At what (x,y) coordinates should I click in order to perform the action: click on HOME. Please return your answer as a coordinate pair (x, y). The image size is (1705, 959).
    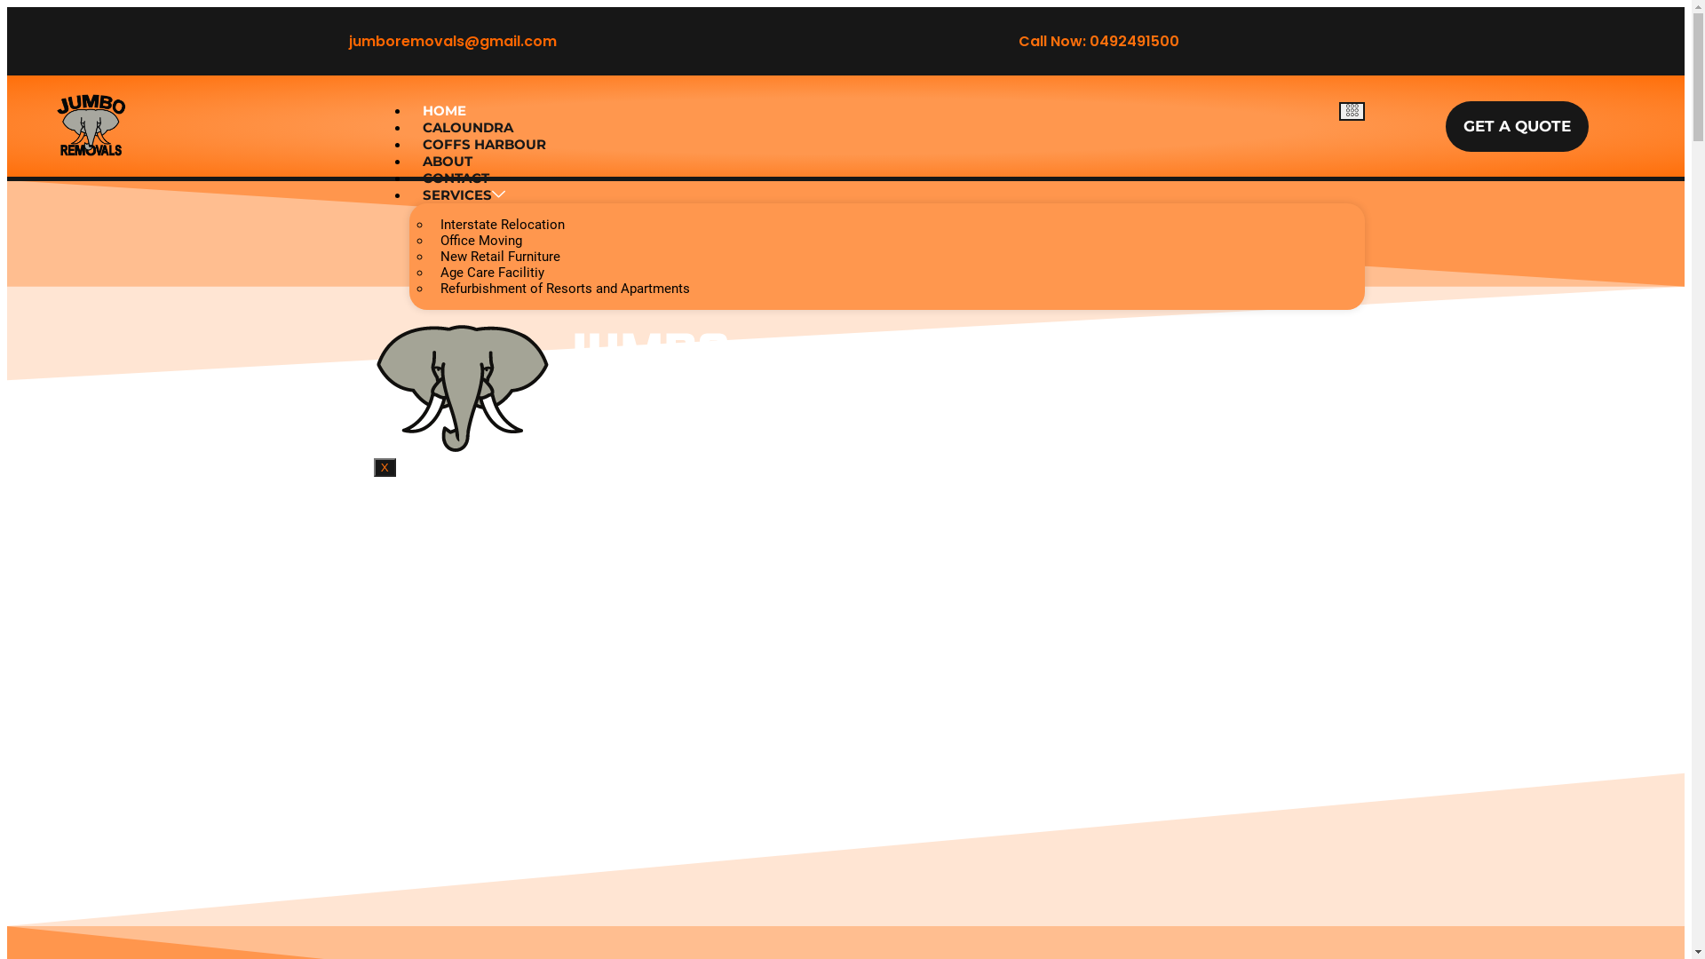
    Looking at the image, I should click on (444, 110).